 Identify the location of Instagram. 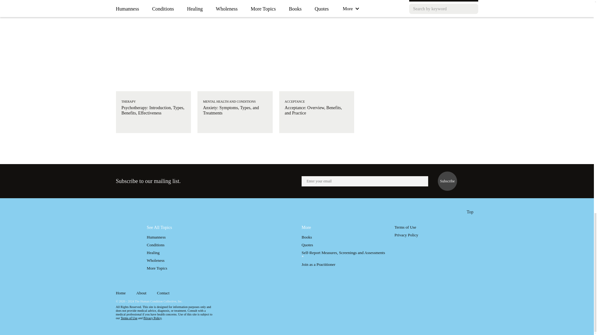
(460, 294).